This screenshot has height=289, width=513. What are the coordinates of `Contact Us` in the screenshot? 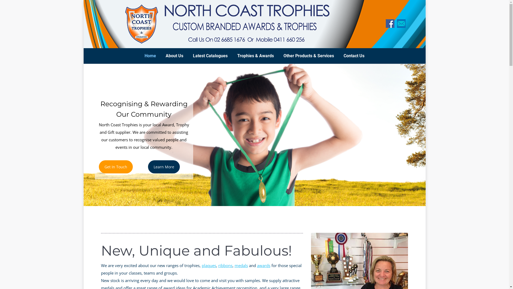 It's located at (354, 56).